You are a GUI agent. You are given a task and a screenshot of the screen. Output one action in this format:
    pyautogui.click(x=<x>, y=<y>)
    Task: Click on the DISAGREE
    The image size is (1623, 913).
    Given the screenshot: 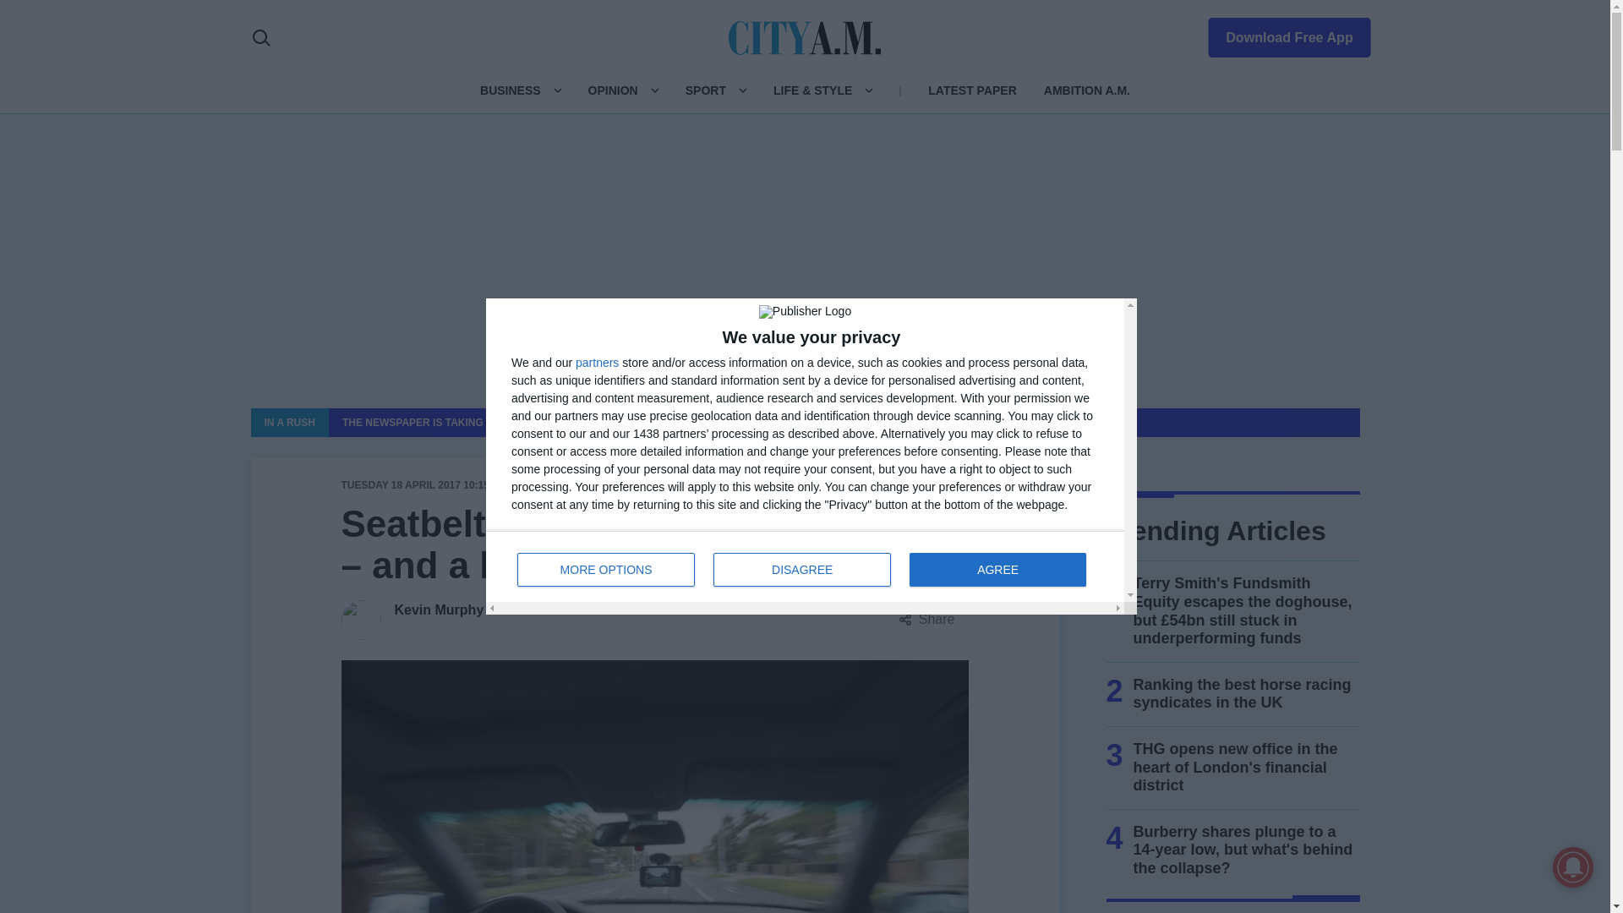 What is the action you would take?
    pyautogui.click(x=802, y=570)
    